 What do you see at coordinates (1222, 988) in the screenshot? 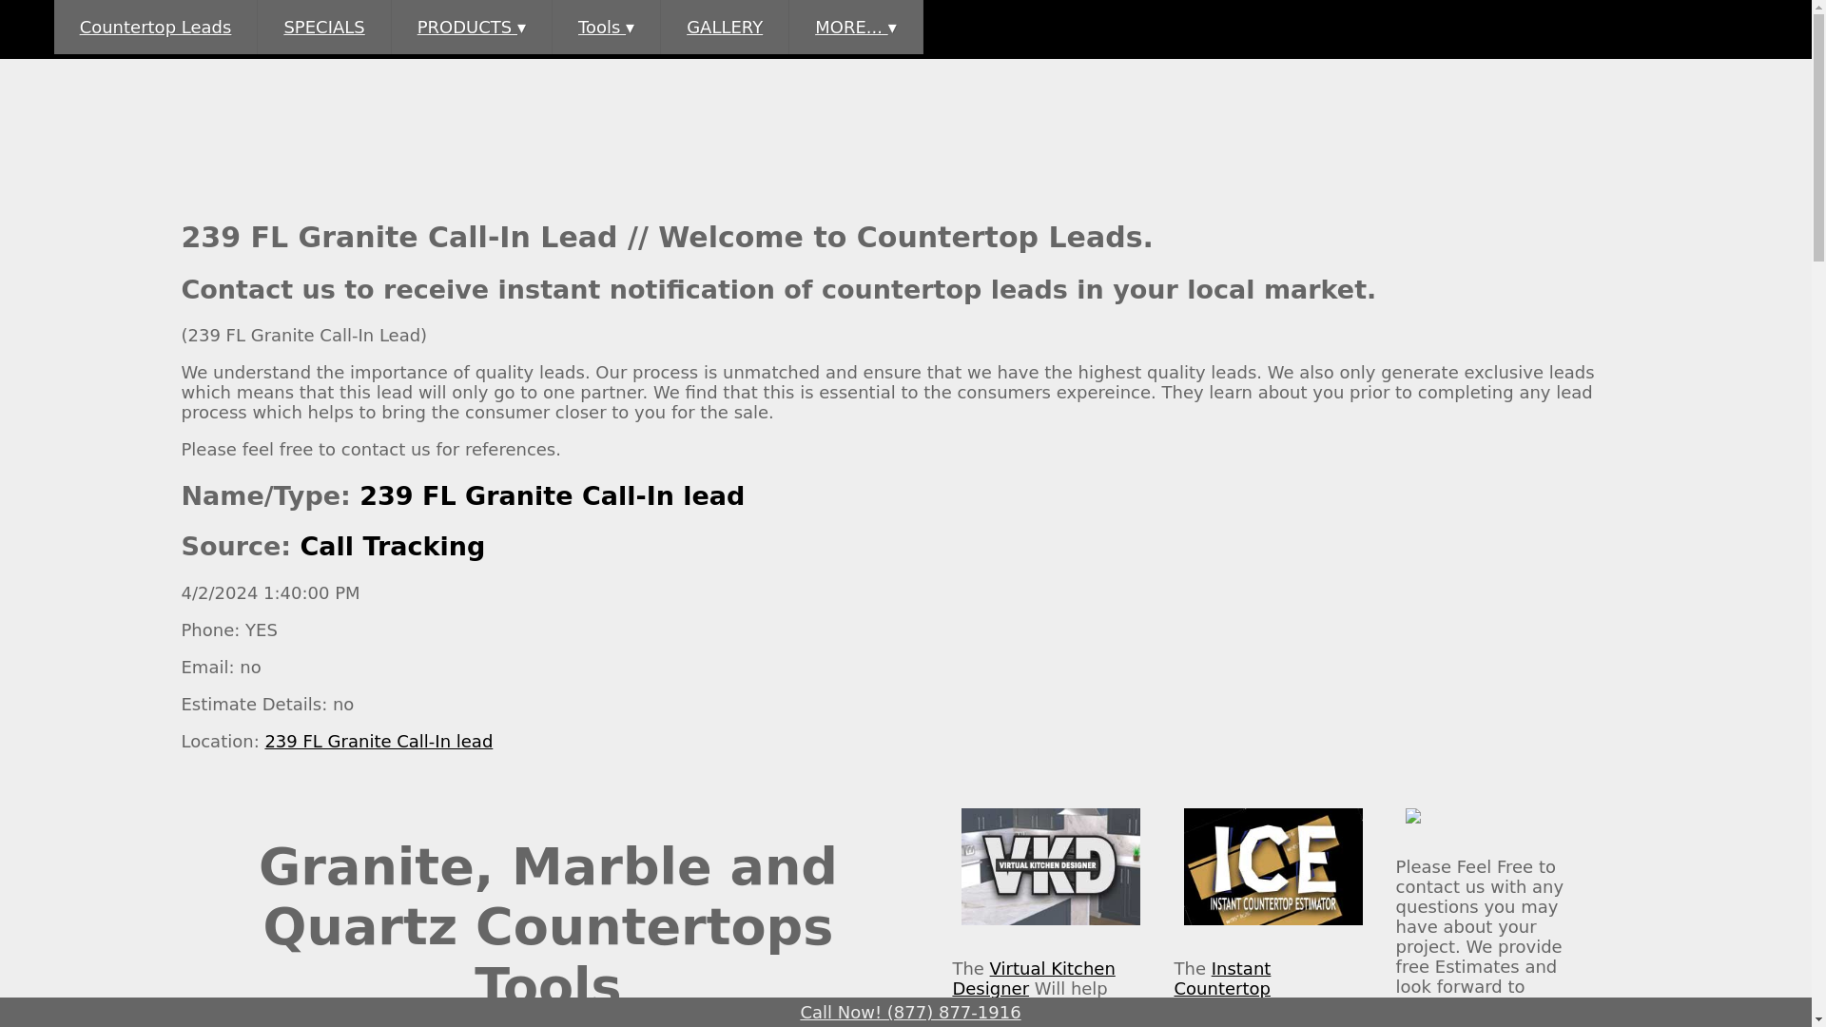
I see `Instant Countertop Estimator` at bounding box center [1222, 988].